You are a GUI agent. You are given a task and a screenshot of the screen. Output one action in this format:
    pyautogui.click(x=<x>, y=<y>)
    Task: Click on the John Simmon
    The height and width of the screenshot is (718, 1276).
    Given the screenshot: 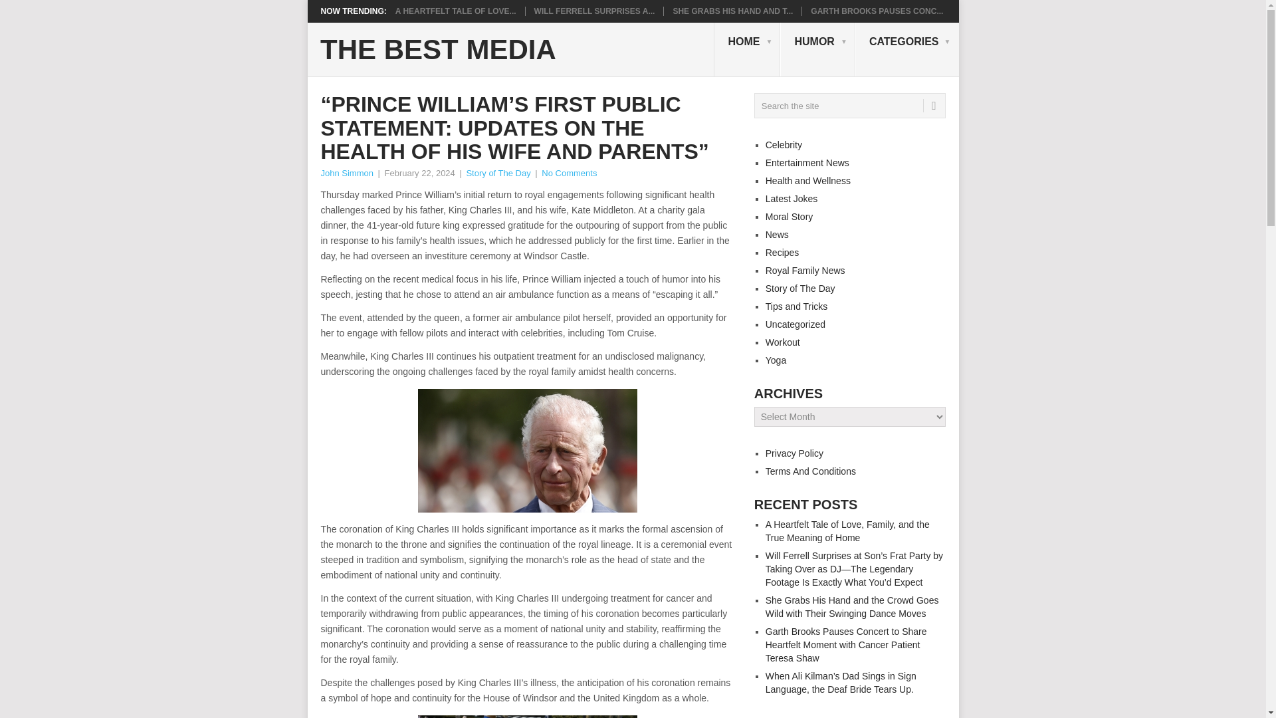 What is the action you would take?
    pyautogui.click(x=346, y=173)
    